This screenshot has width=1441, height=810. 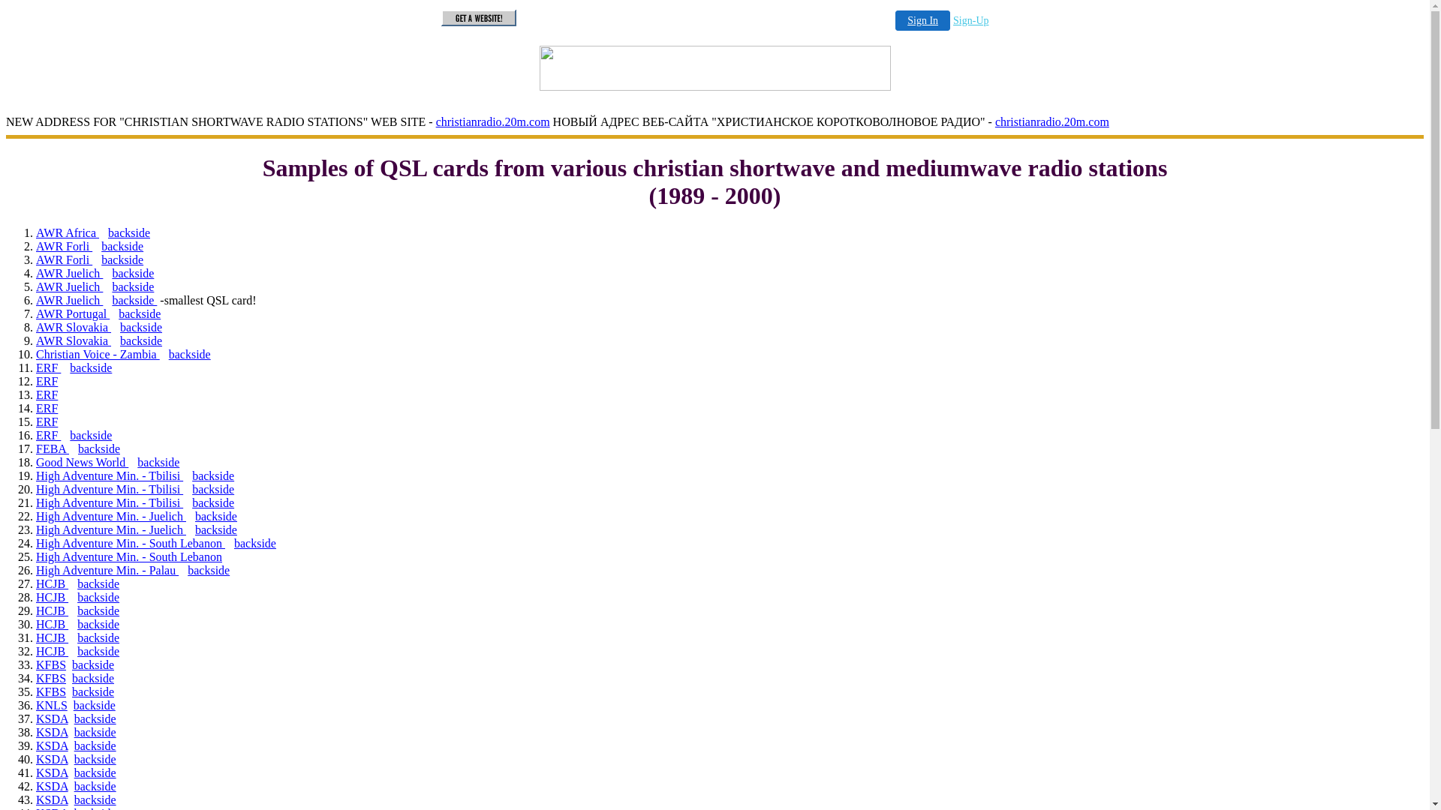 What do you see at coordinates (95, 718) in the screenshot?
I see `backside` at bounding box center [95, 718].